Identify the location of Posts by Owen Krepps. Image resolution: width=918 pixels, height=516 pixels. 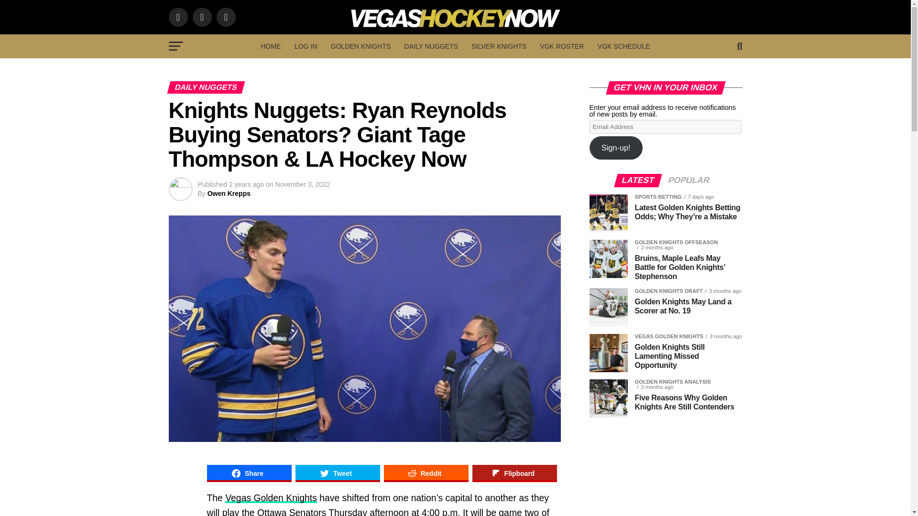
(229, 193).